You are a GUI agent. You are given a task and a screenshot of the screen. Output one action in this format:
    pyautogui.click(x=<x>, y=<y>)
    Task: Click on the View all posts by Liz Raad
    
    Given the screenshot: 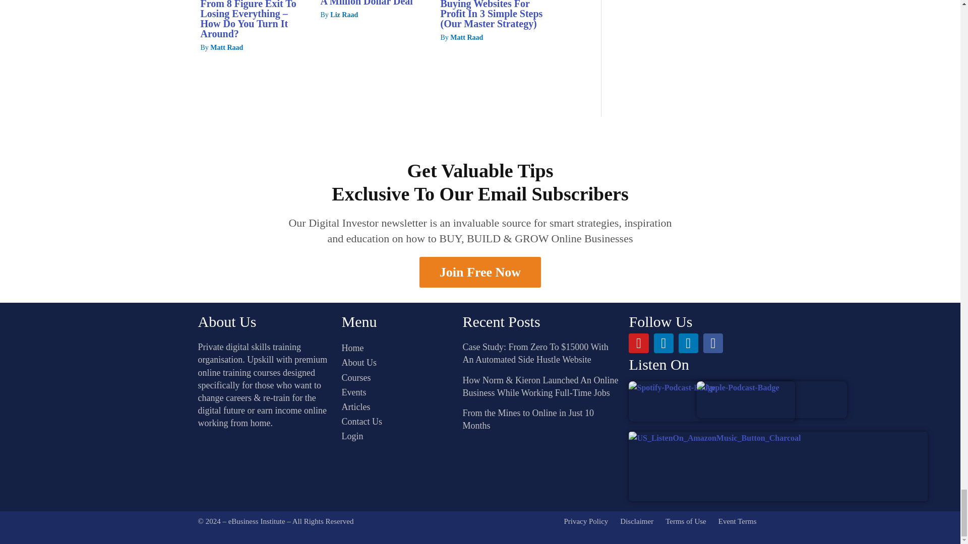 What is the action you would take?
    pyautogui.click(x=344, y=14)
    